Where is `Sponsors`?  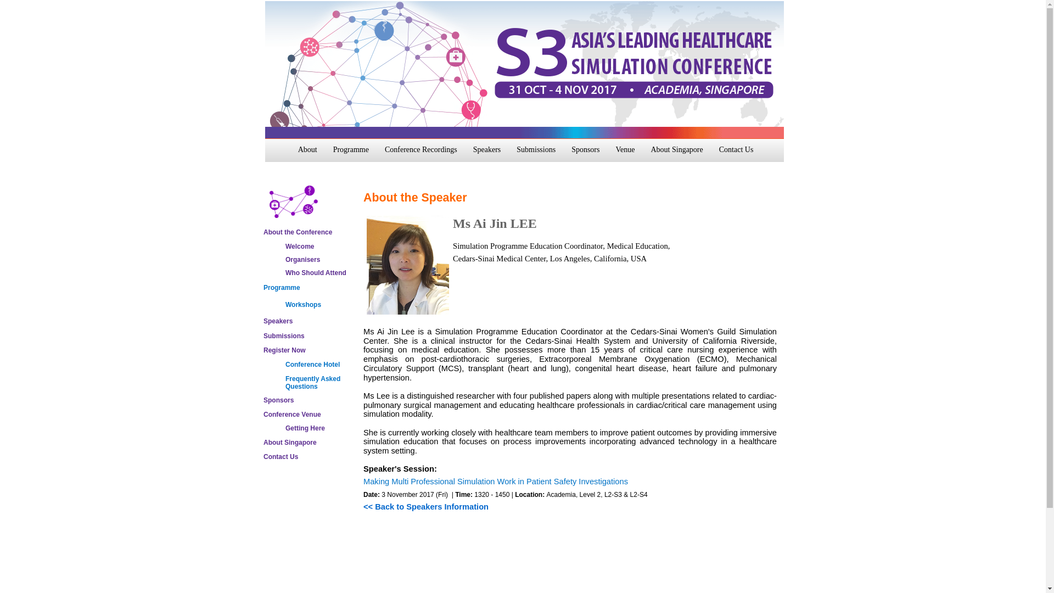
Sponsors is located at coordinates (585, 153).